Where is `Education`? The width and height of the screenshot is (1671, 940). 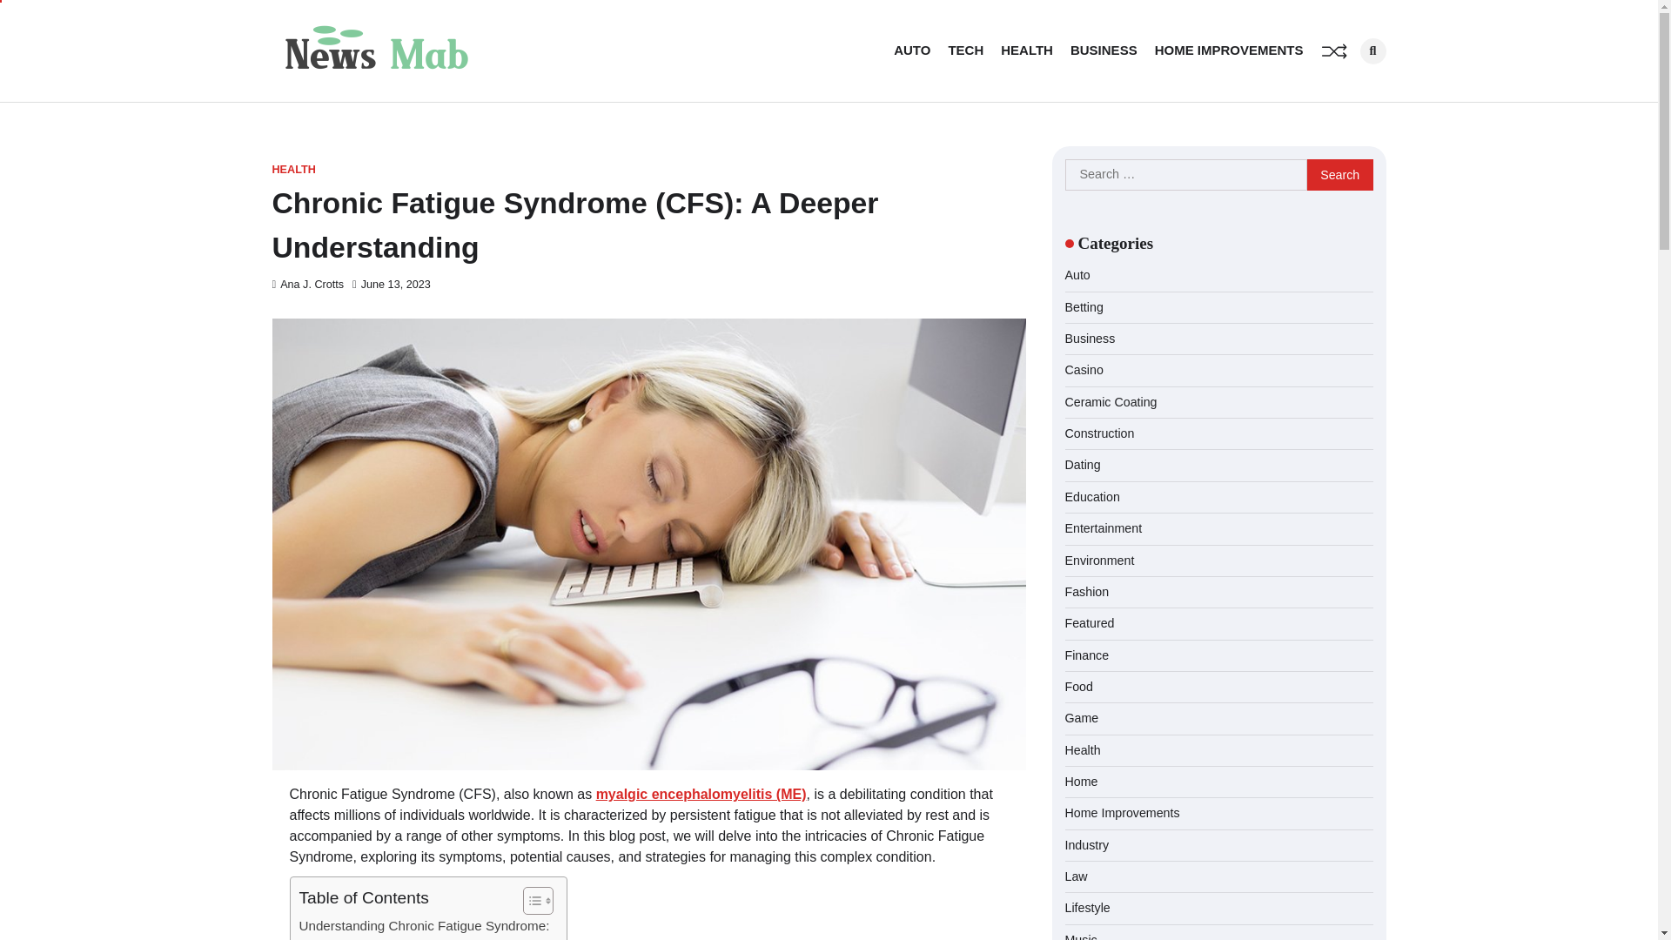
Education is located at coordinates (1092, 496).